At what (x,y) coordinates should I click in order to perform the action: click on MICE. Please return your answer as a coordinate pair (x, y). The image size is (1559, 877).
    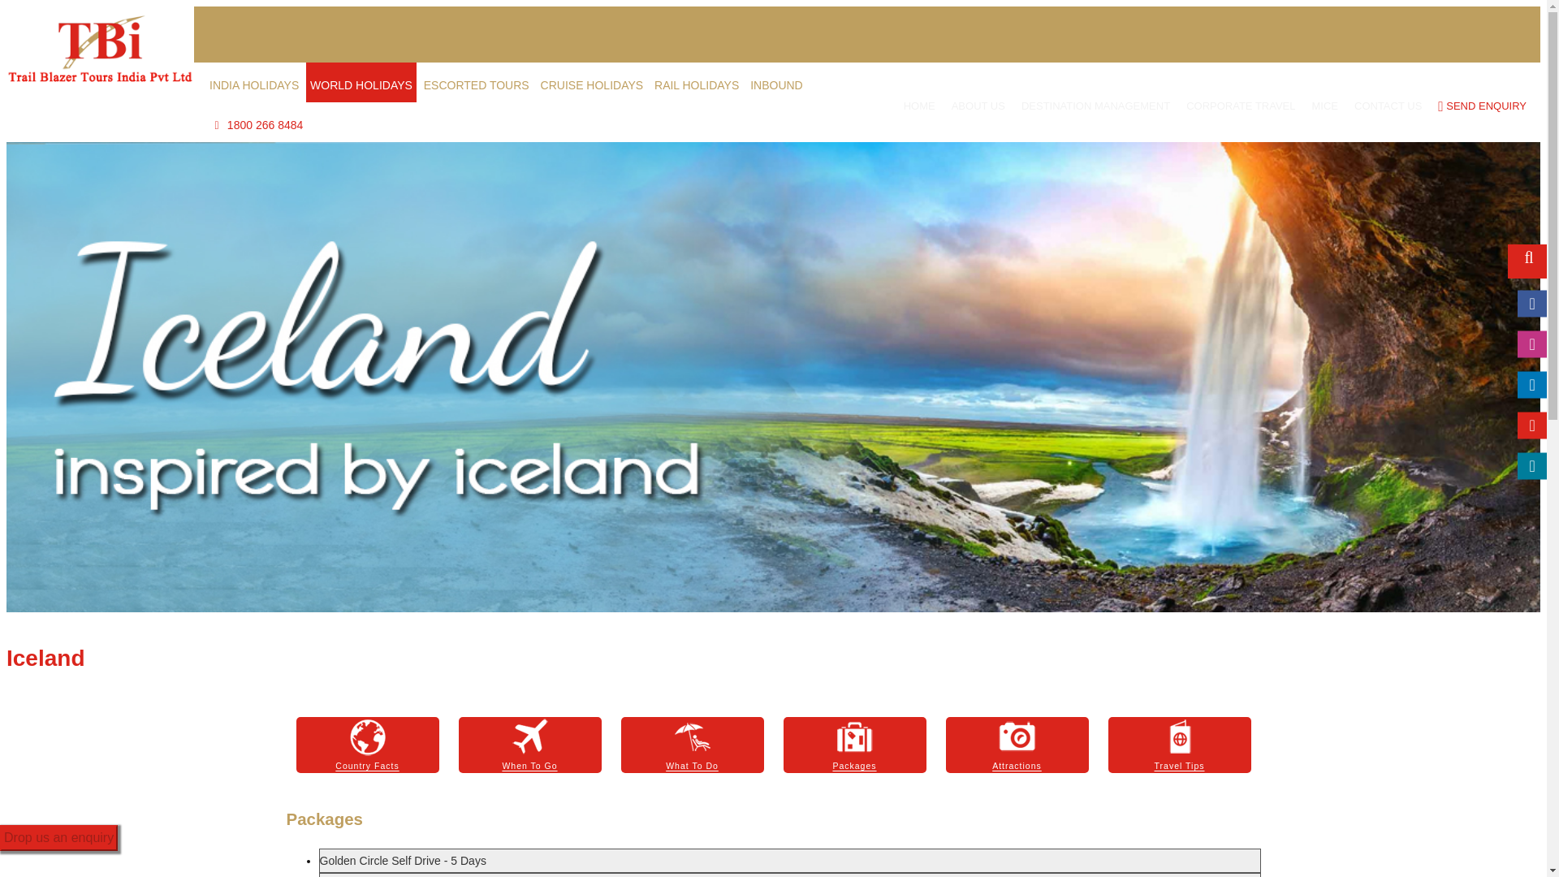
    Looking at the image, I should click on (1325, 106).